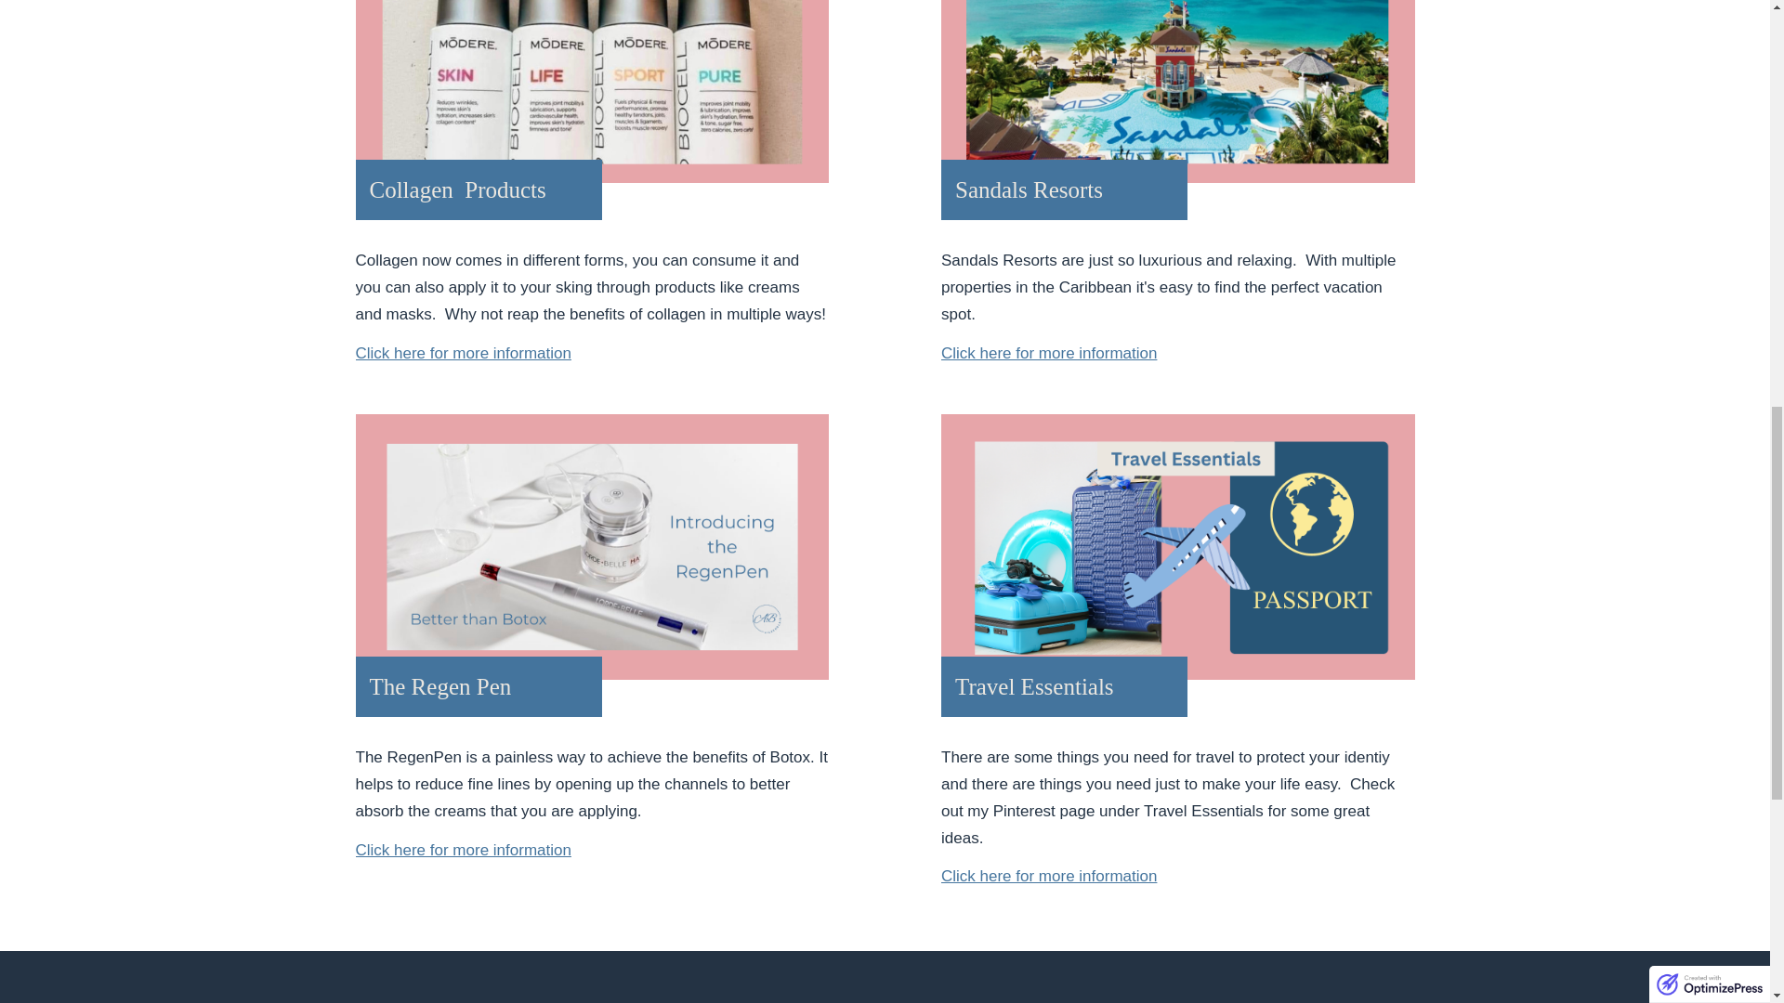 The width and height of the screenshot is (1784, 1003). What do you see at coordinates (1048, 353) in the screenshot?
I see `Click here for more information` at bounding box center [1048, 353].